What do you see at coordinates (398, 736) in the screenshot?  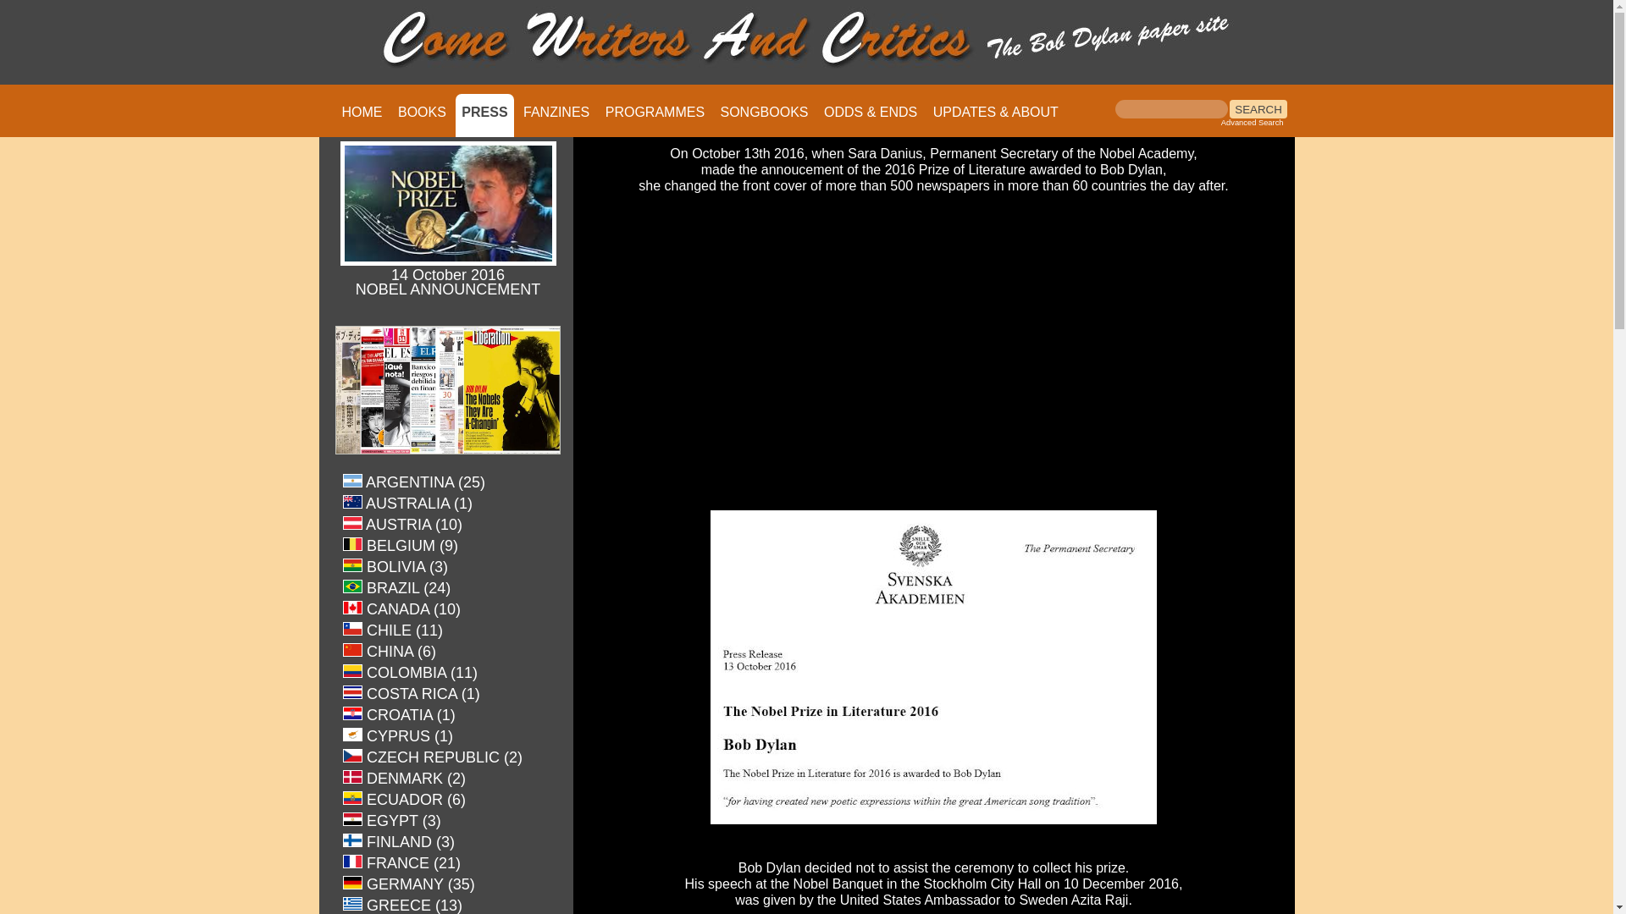 I see `Dylan Nobel Prize newspapers in Cyprus` at bounding box center [398, 736].